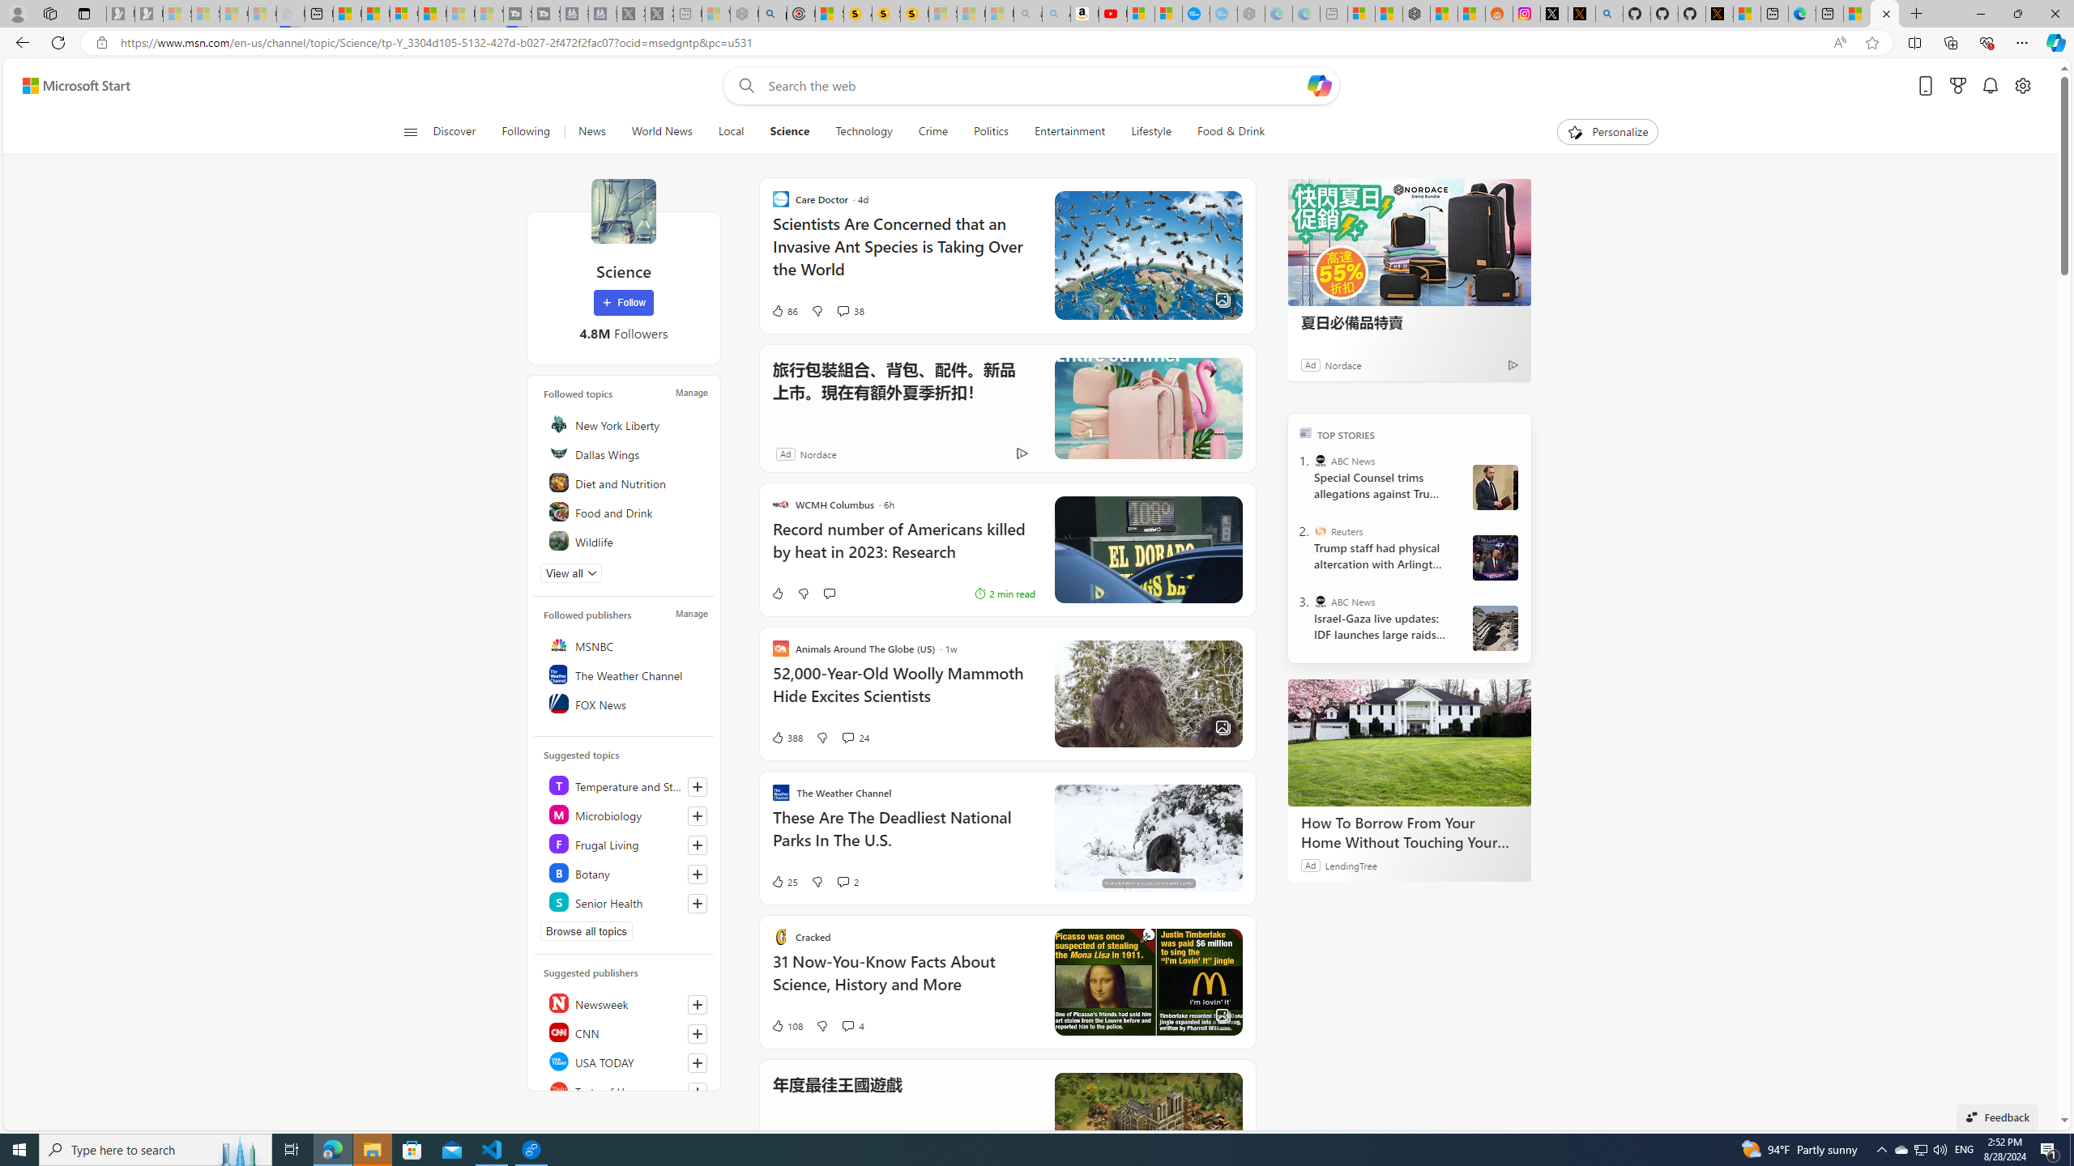  Describe the element at coordinates (1473, 14) in the screenshot. I see `Shanghai, China Weather trends | Microsoft Weather` at that location.